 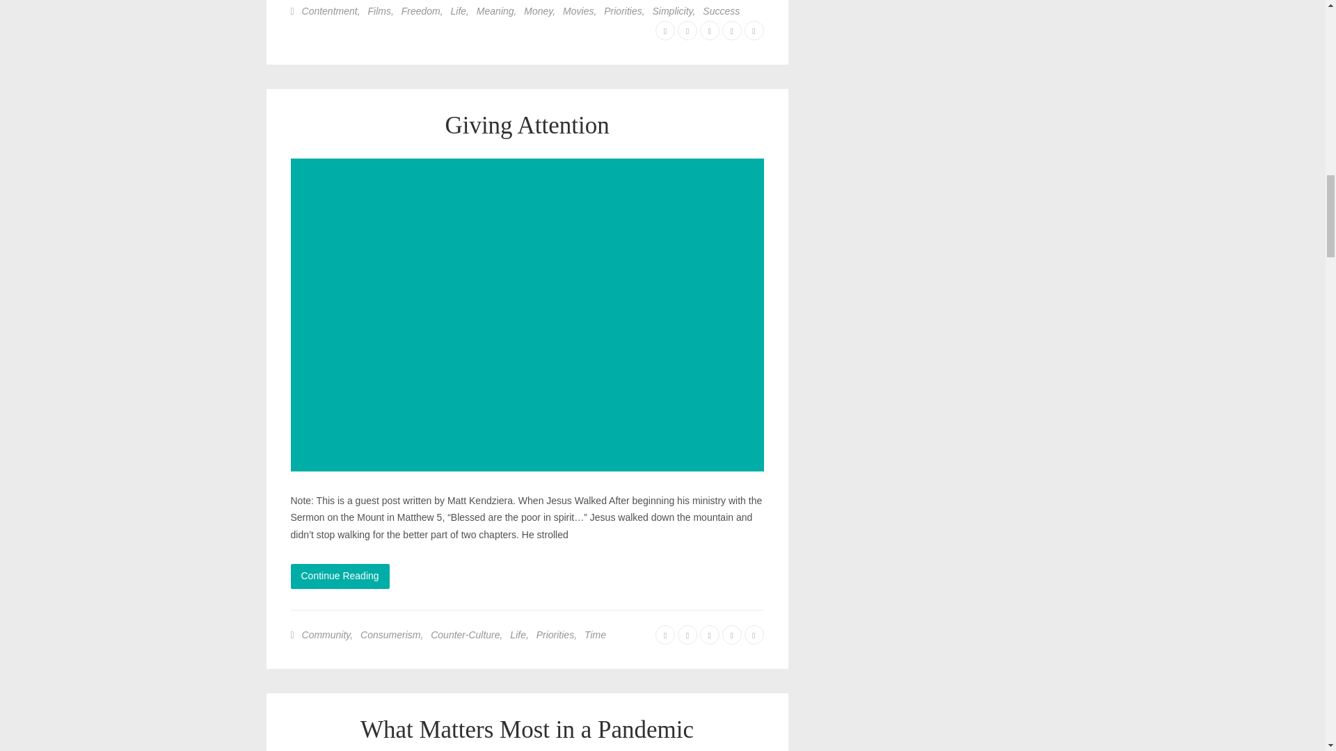 I want to click on Meaning, so click(x=495, y=10).